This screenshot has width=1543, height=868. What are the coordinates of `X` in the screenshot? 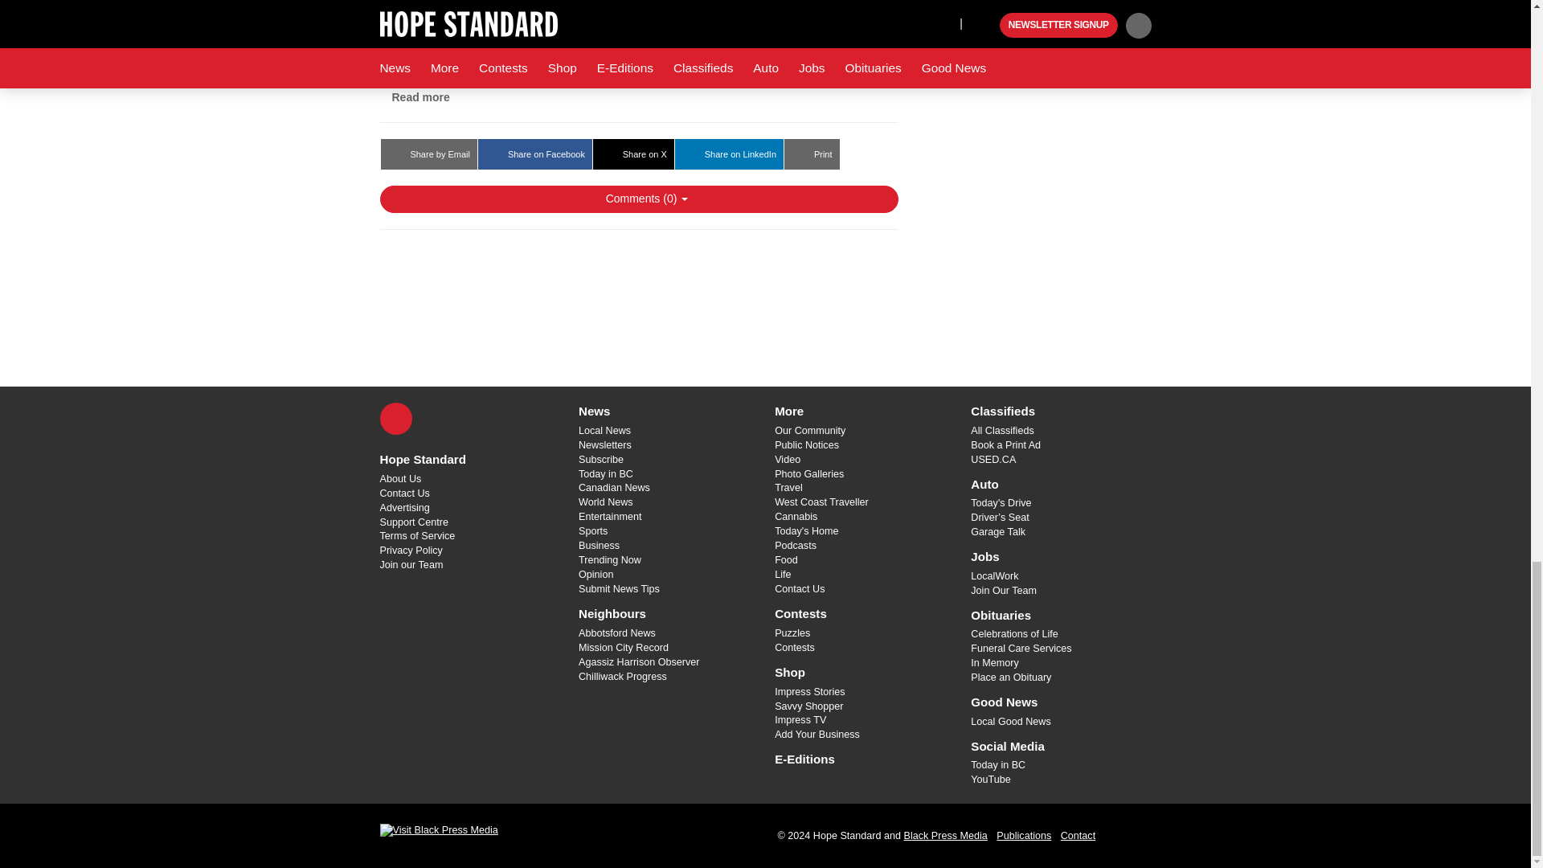 It's located at (395, 419).